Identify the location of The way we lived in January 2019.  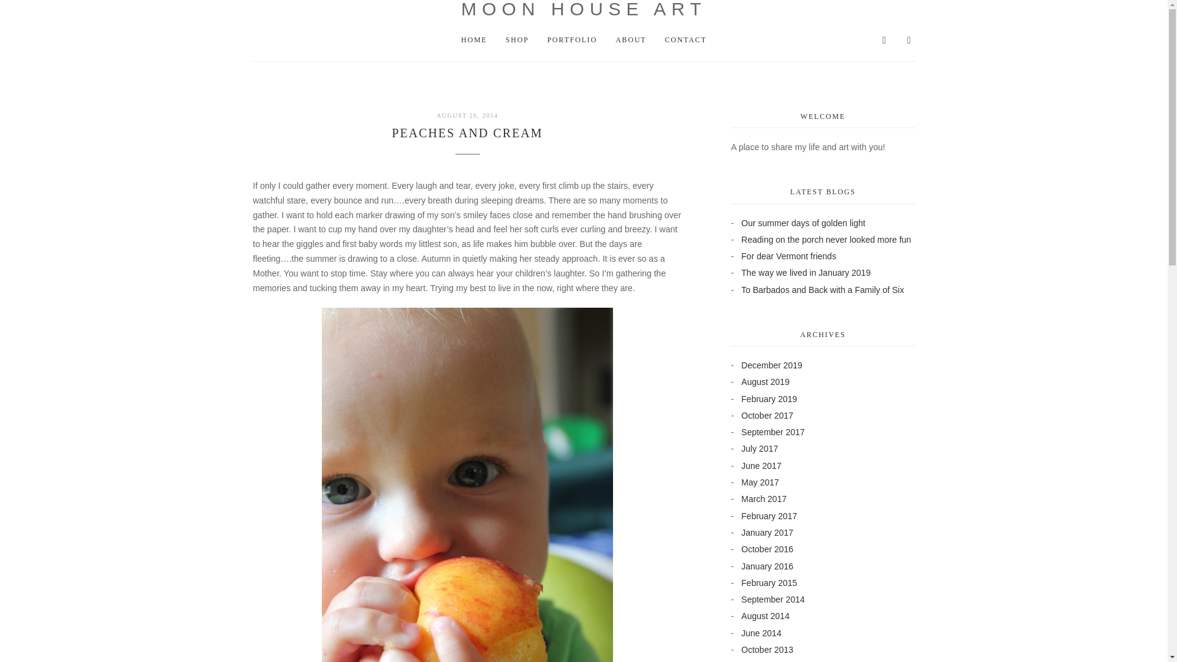
(806, 272).